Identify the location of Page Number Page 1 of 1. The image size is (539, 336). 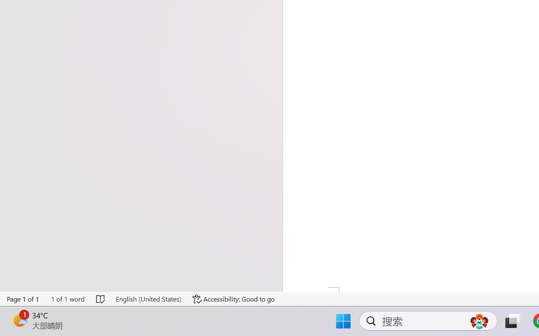
(23, 299).